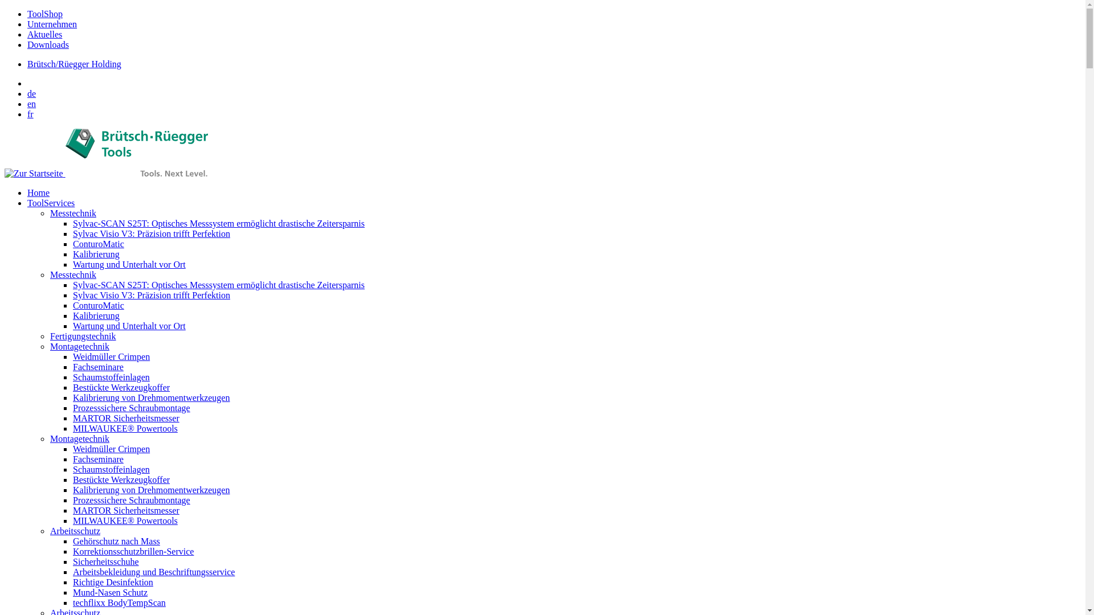 This screenshot has height=615, width=1094. What do you see at coordinates (126, 510) in the screenshot?
I see `MARTOR Sicherheitsmesser` at bounding box center [126, 510].